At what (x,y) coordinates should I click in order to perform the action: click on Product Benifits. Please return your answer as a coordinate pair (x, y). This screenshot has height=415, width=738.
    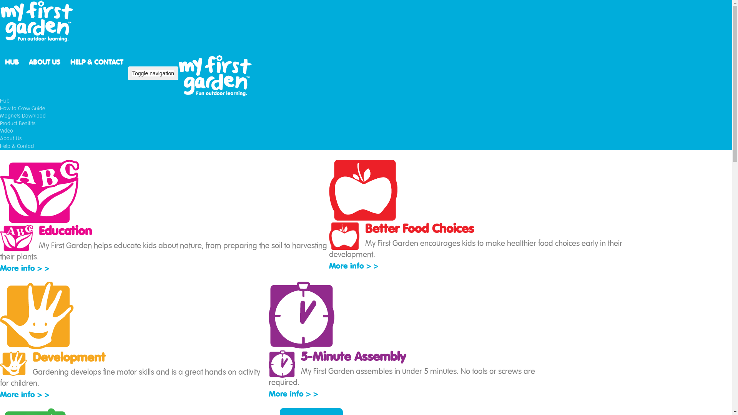
    Looking at the image, I should click on (18, 124).